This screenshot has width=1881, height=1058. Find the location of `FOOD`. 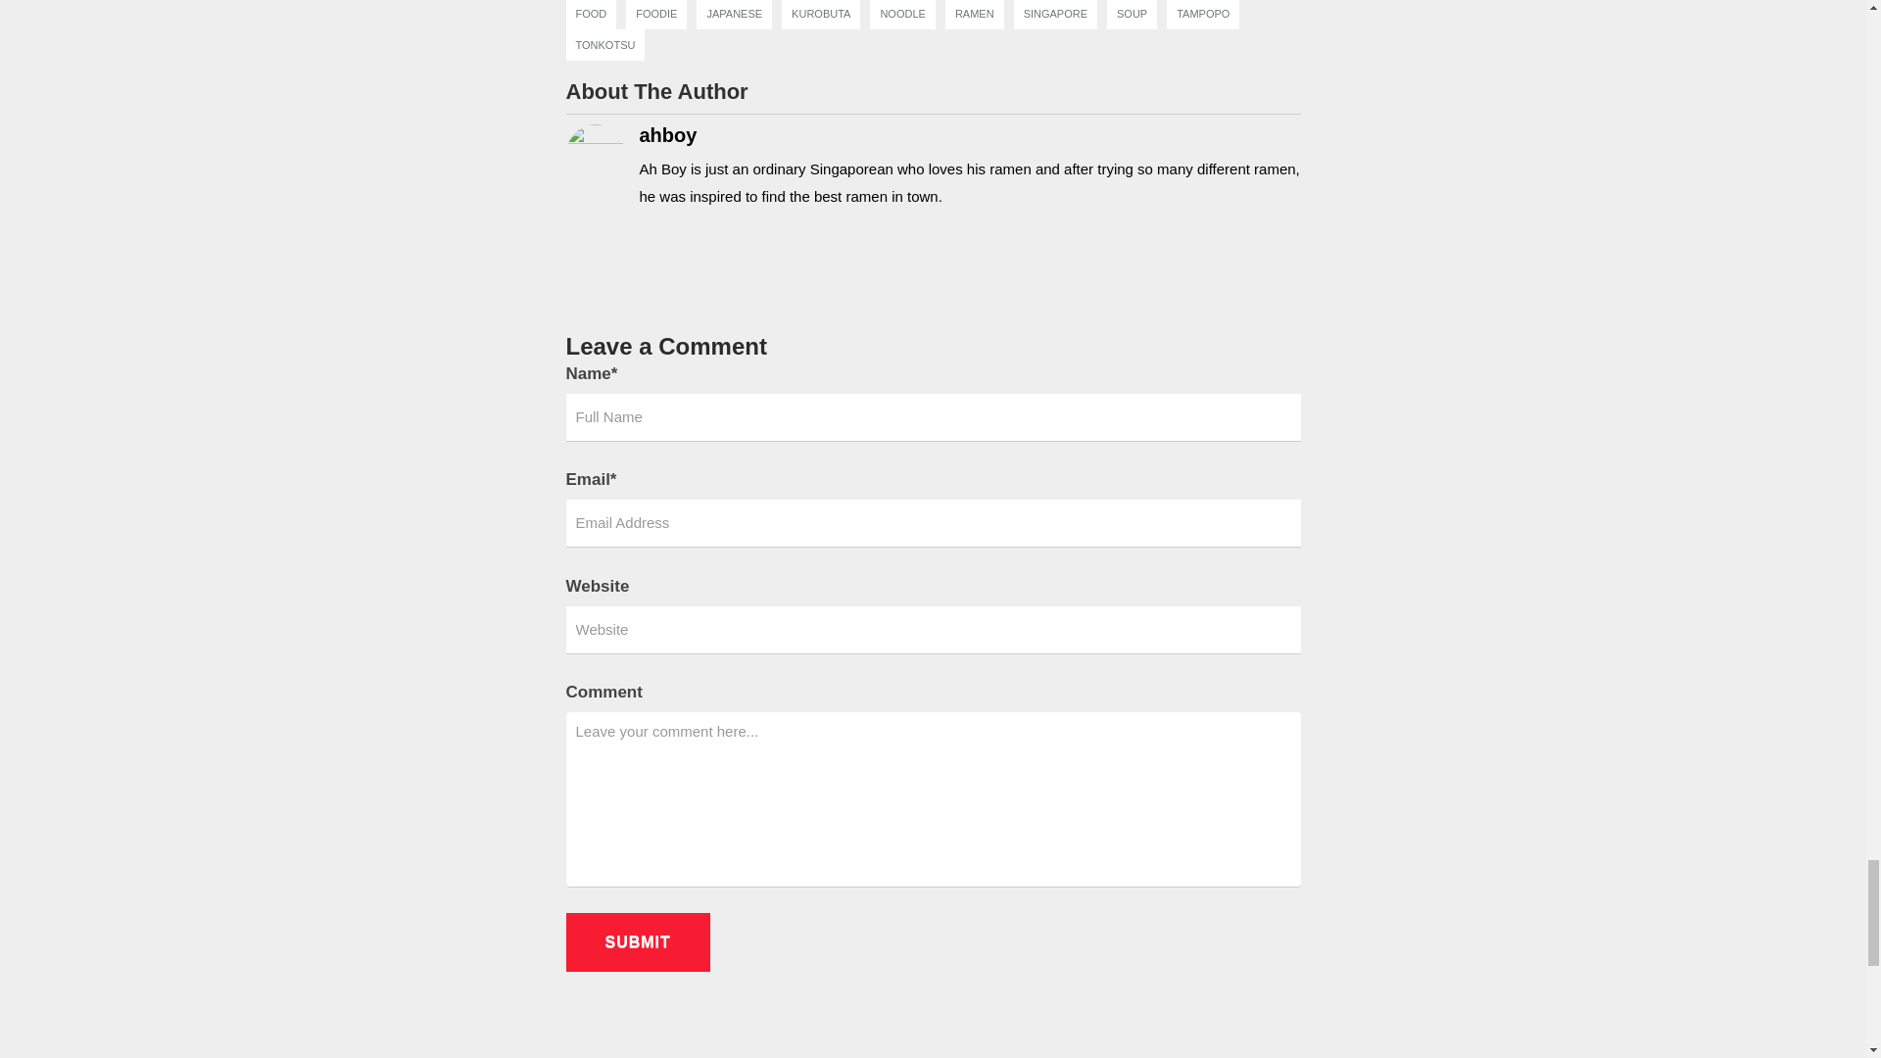

FOOD is located at coordinates (592, 14).